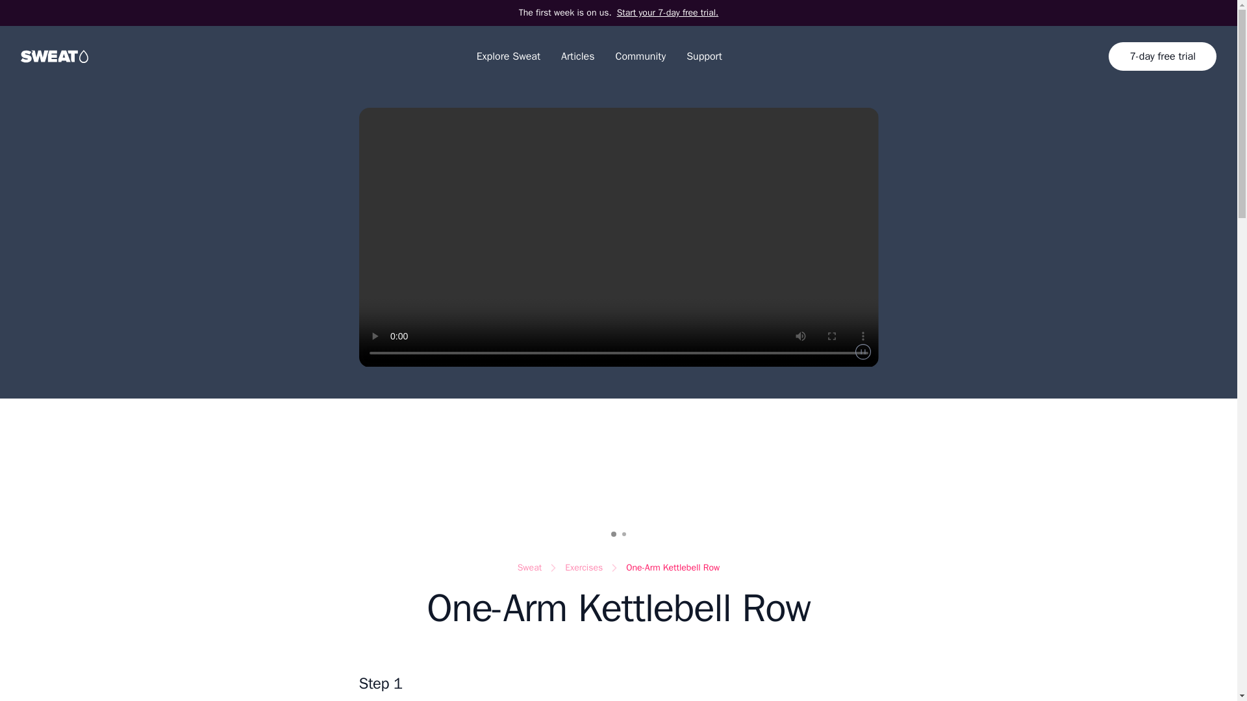 The height and width of the screenshot is (701, 1247). Describe the element at coordinates (578, 56) in the screenshot. I see `Articles` at that location.